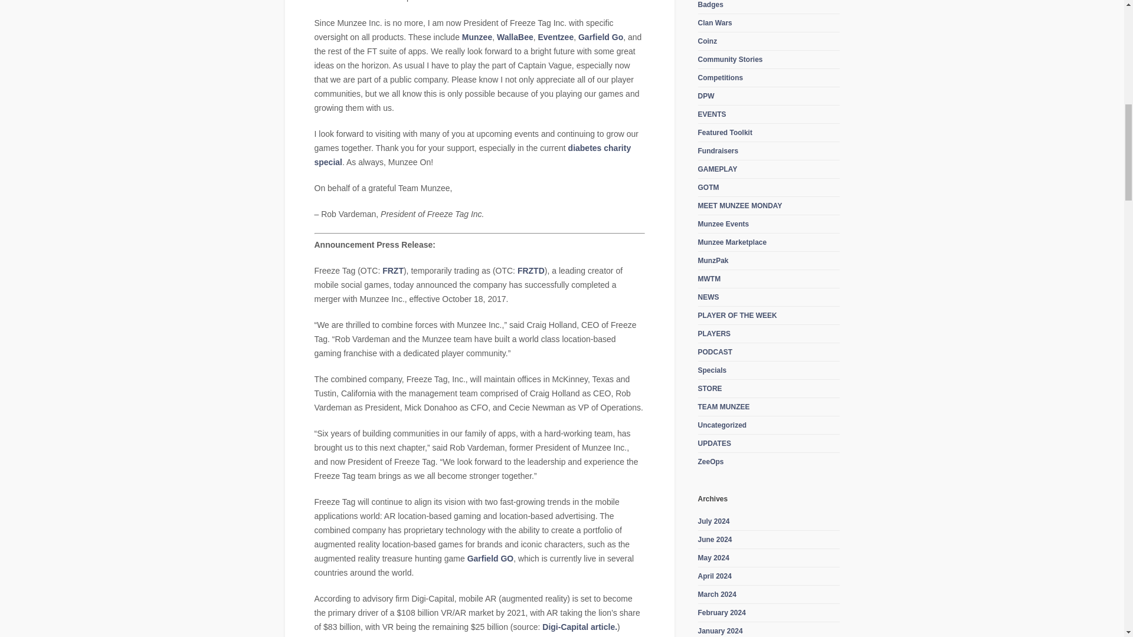 The height and width of the screenshot is (637, 1133). I want to click on Eventzee, so click(555, 37).